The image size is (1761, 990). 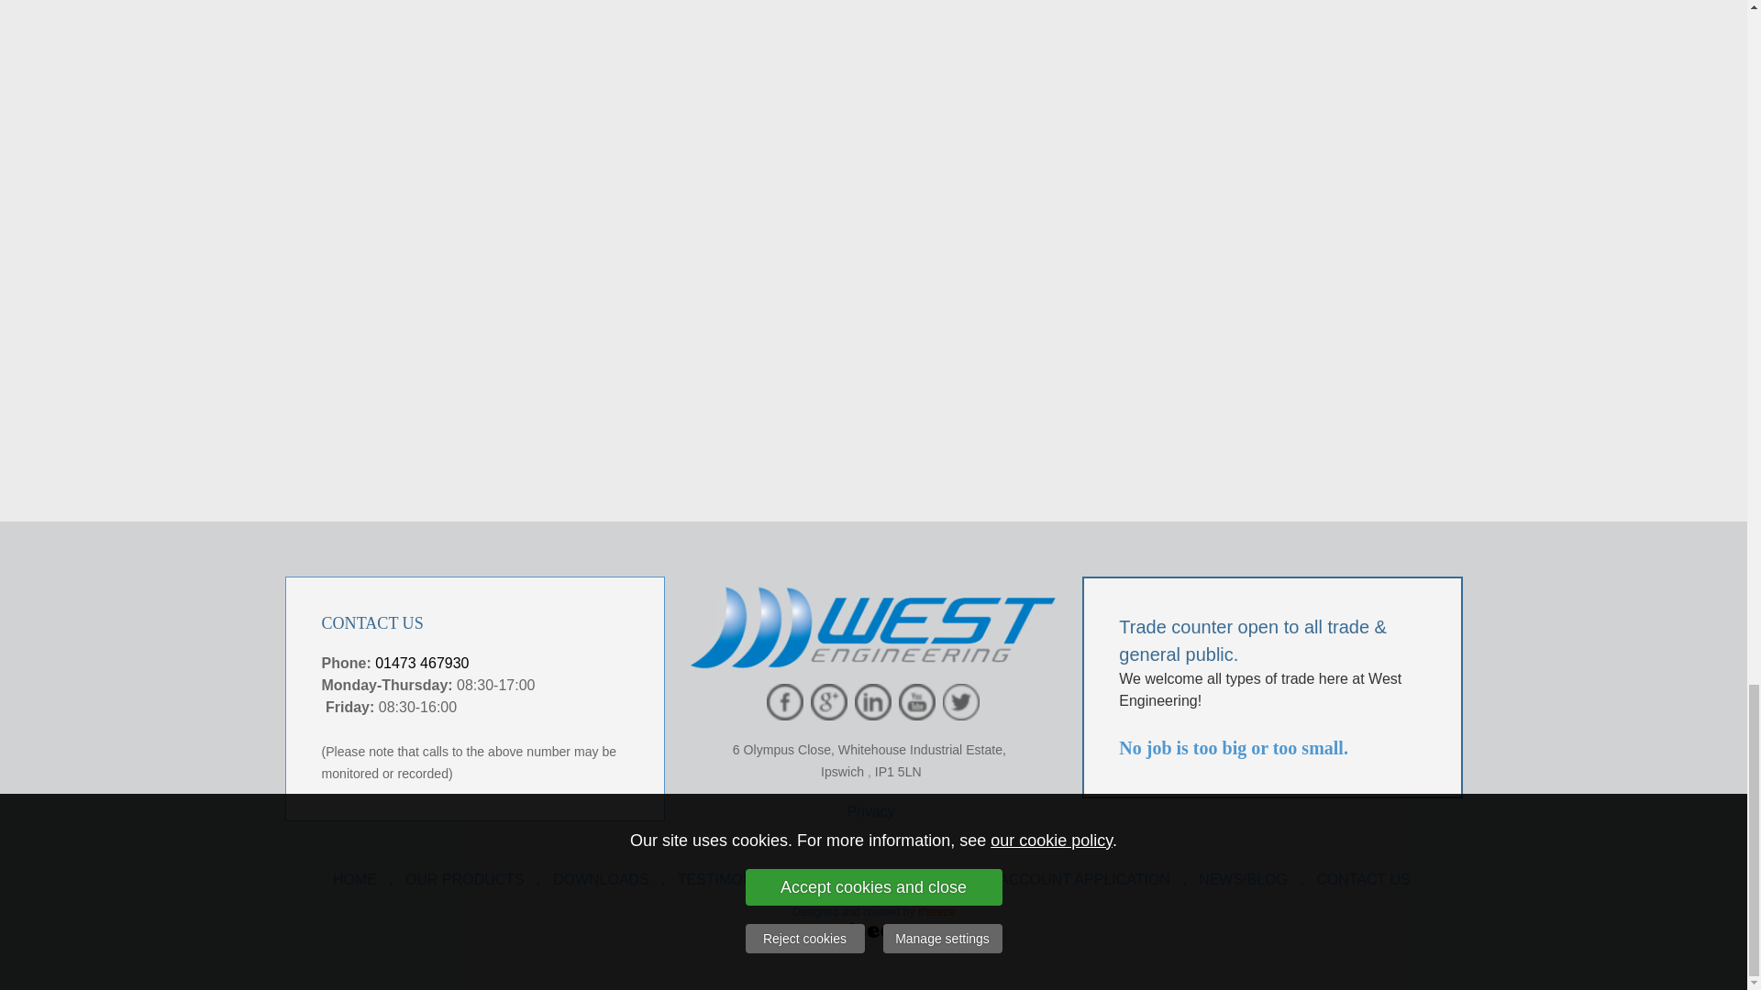 I want to click on HOME, so click(x=354, y=879).